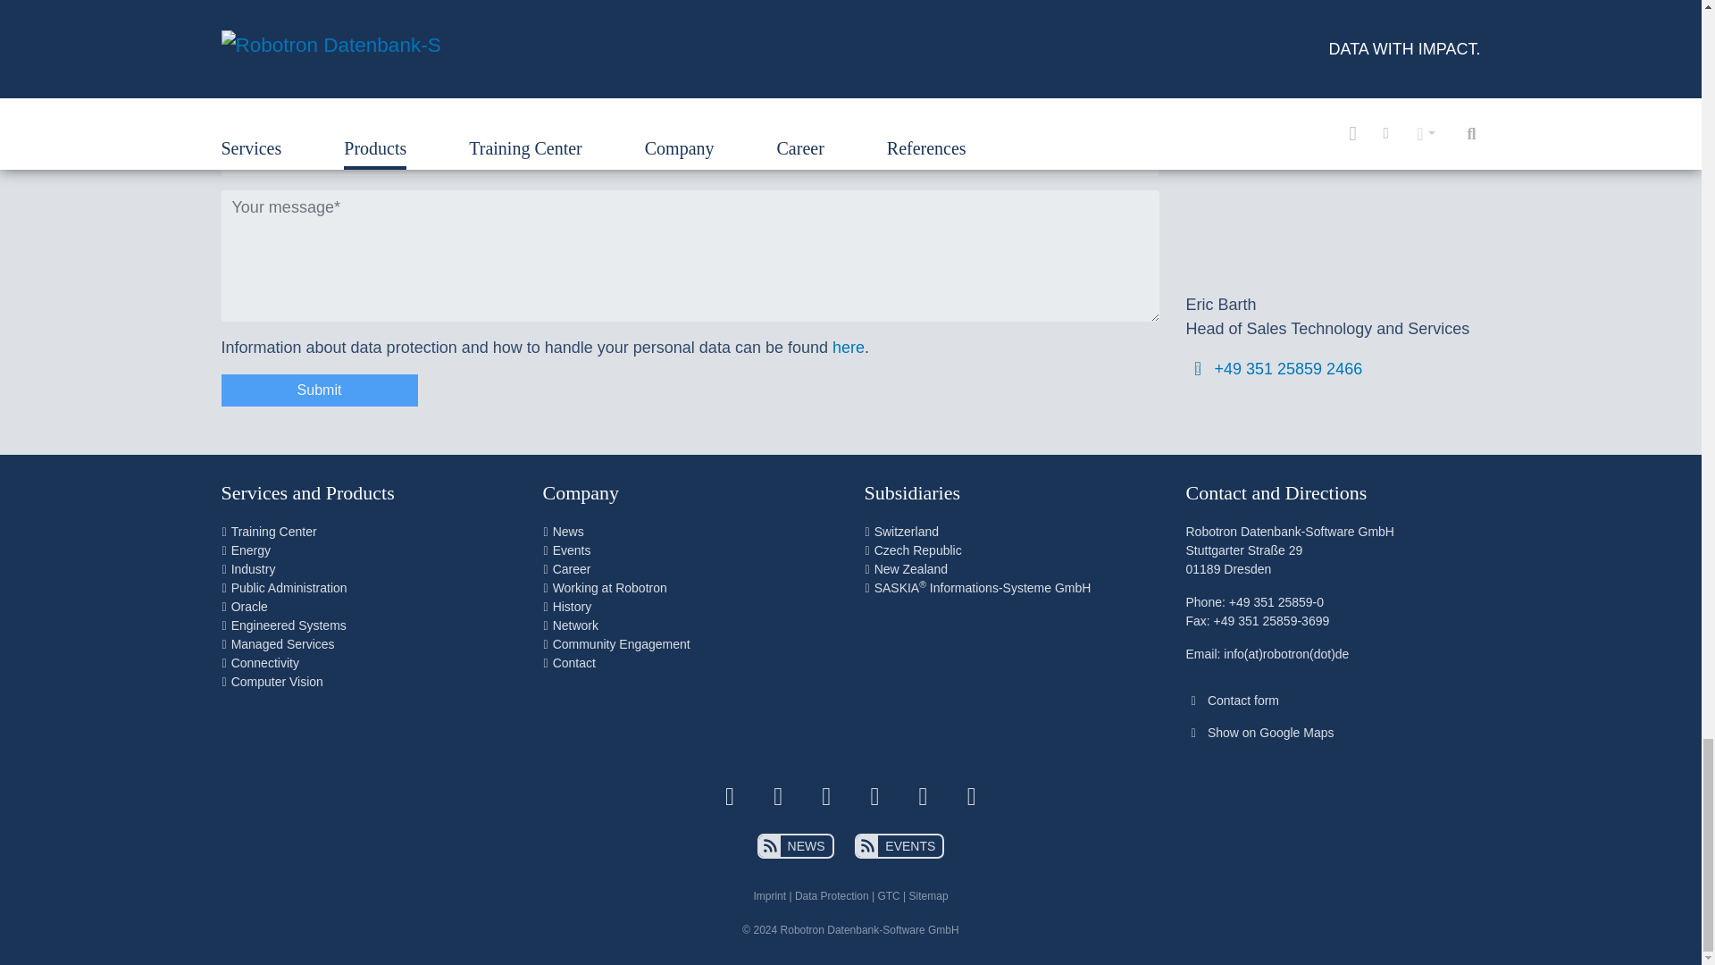  I want to click on Oracle, so click(249, 606).